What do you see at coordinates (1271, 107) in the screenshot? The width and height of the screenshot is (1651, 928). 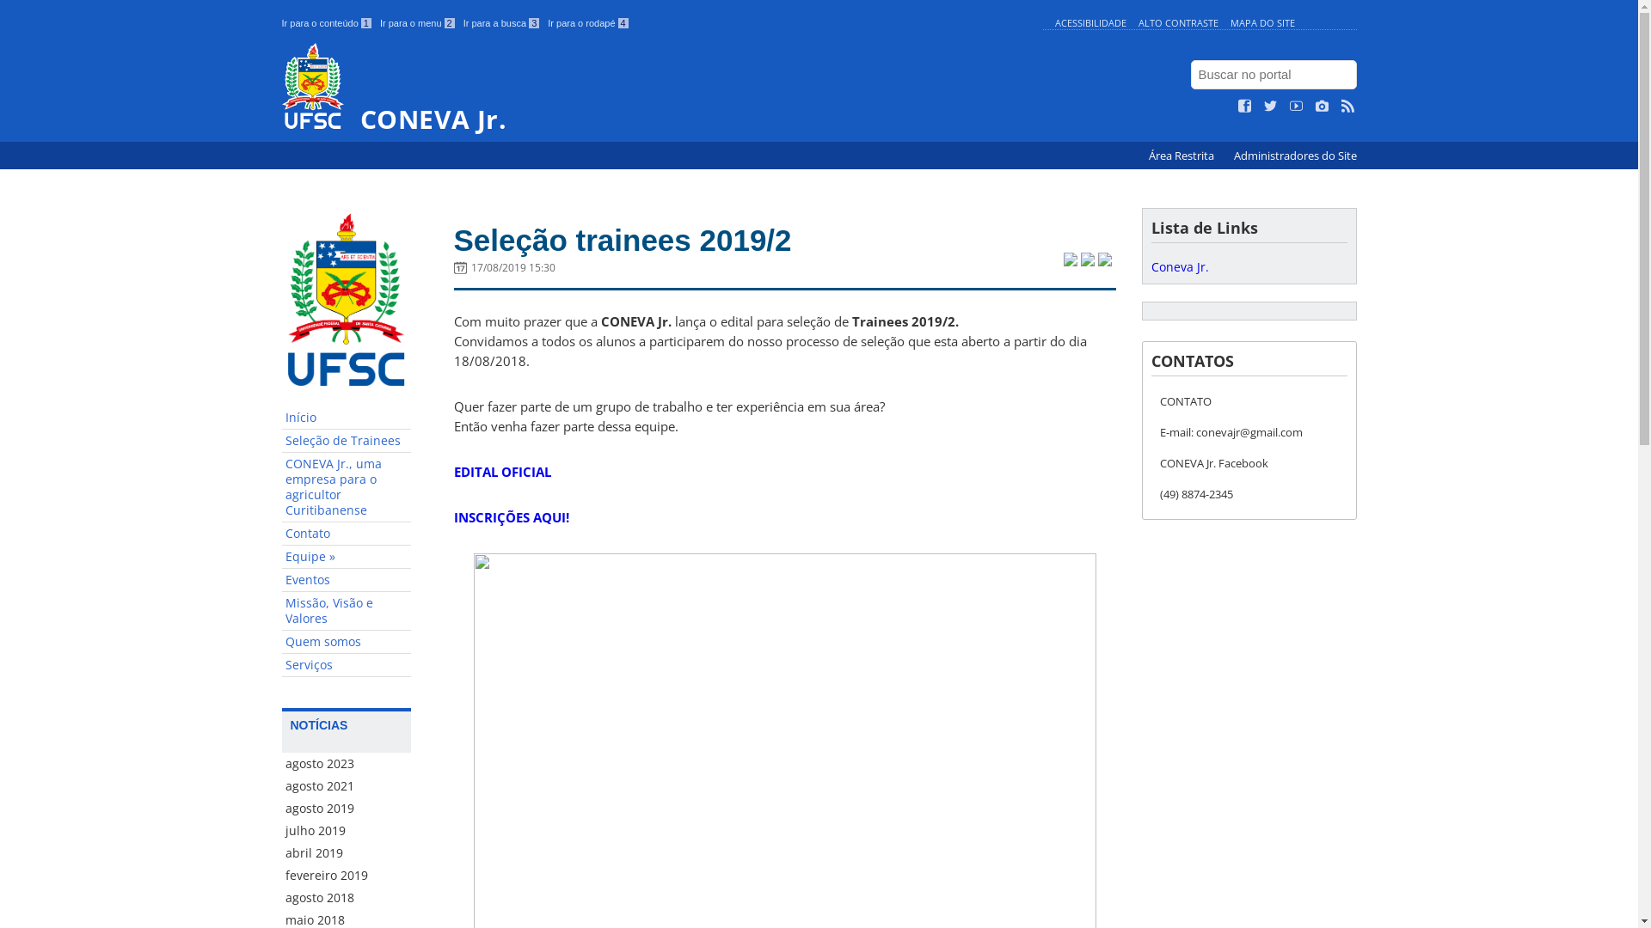 I see `Siga no Twitter` at bounding box center [1271, 107].